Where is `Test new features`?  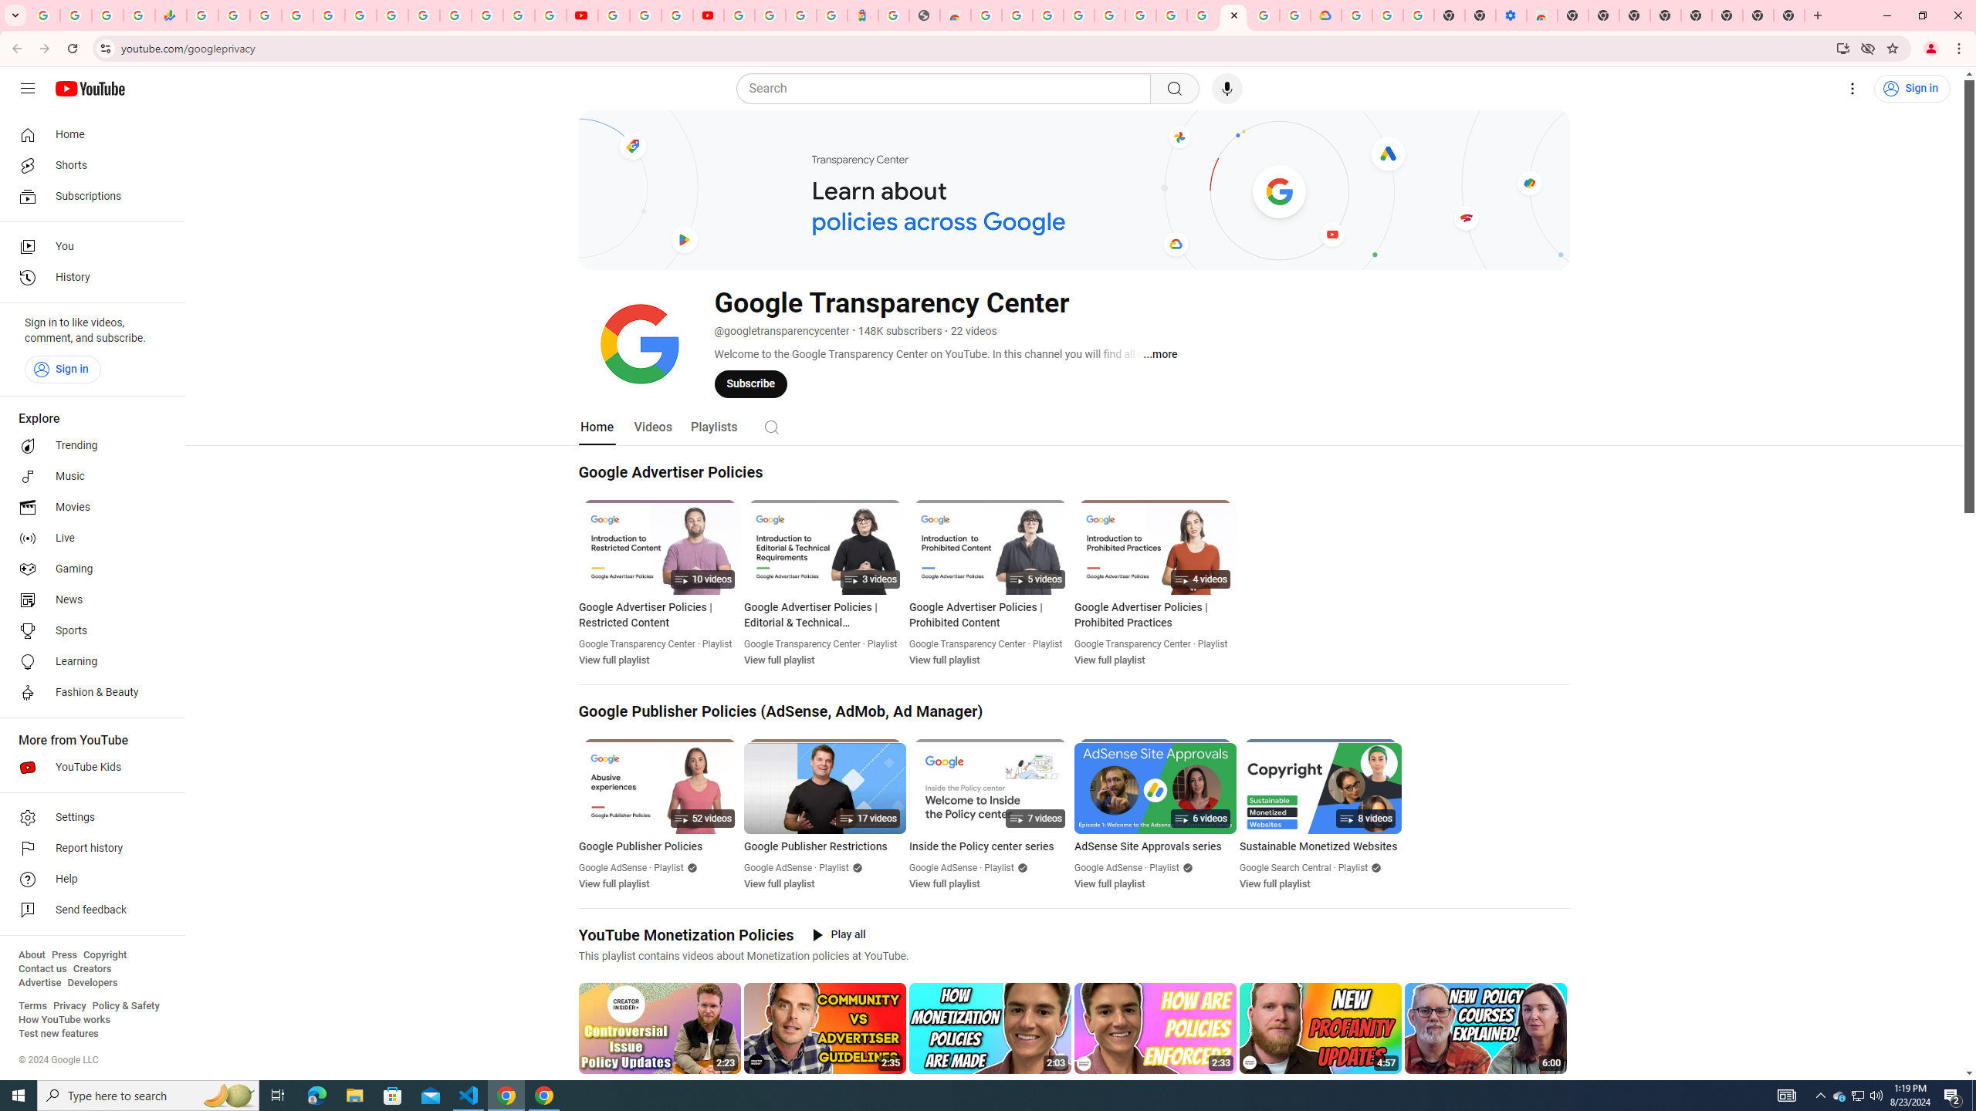 Test new features is located at coordinates (59, 1034).